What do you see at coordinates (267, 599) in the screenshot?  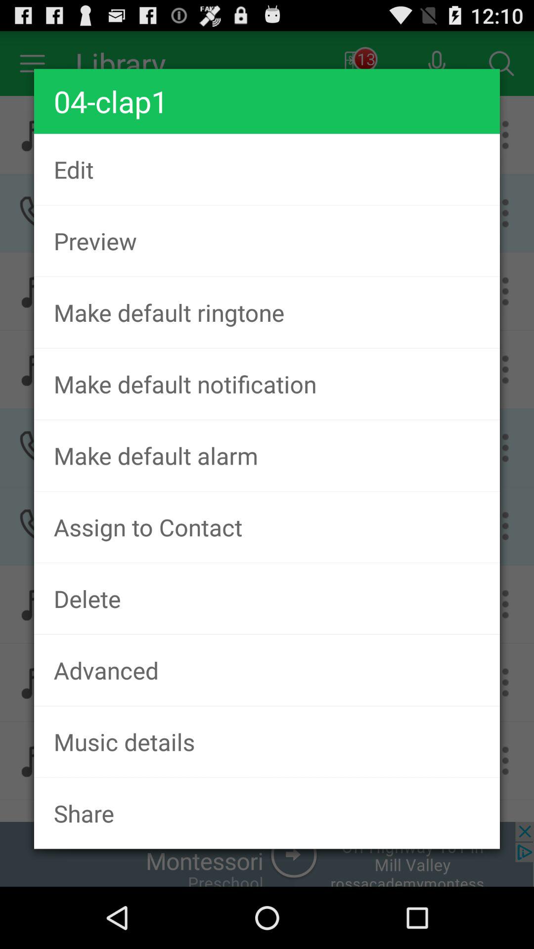 I see `swipe to the delete app` at bounding box center [267, 599].